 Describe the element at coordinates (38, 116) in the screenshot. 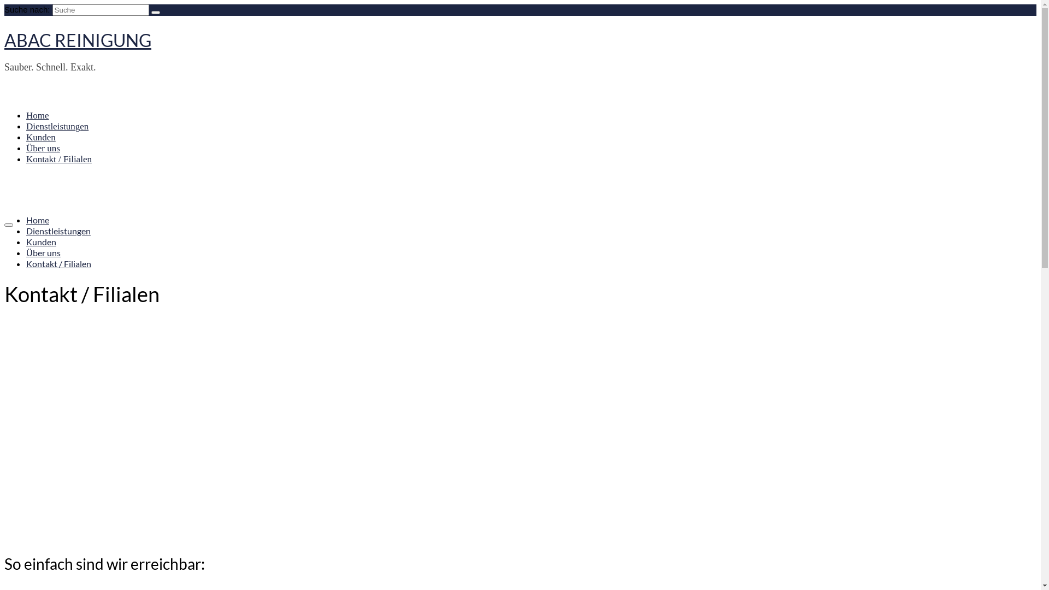

I see `Home` at that location.